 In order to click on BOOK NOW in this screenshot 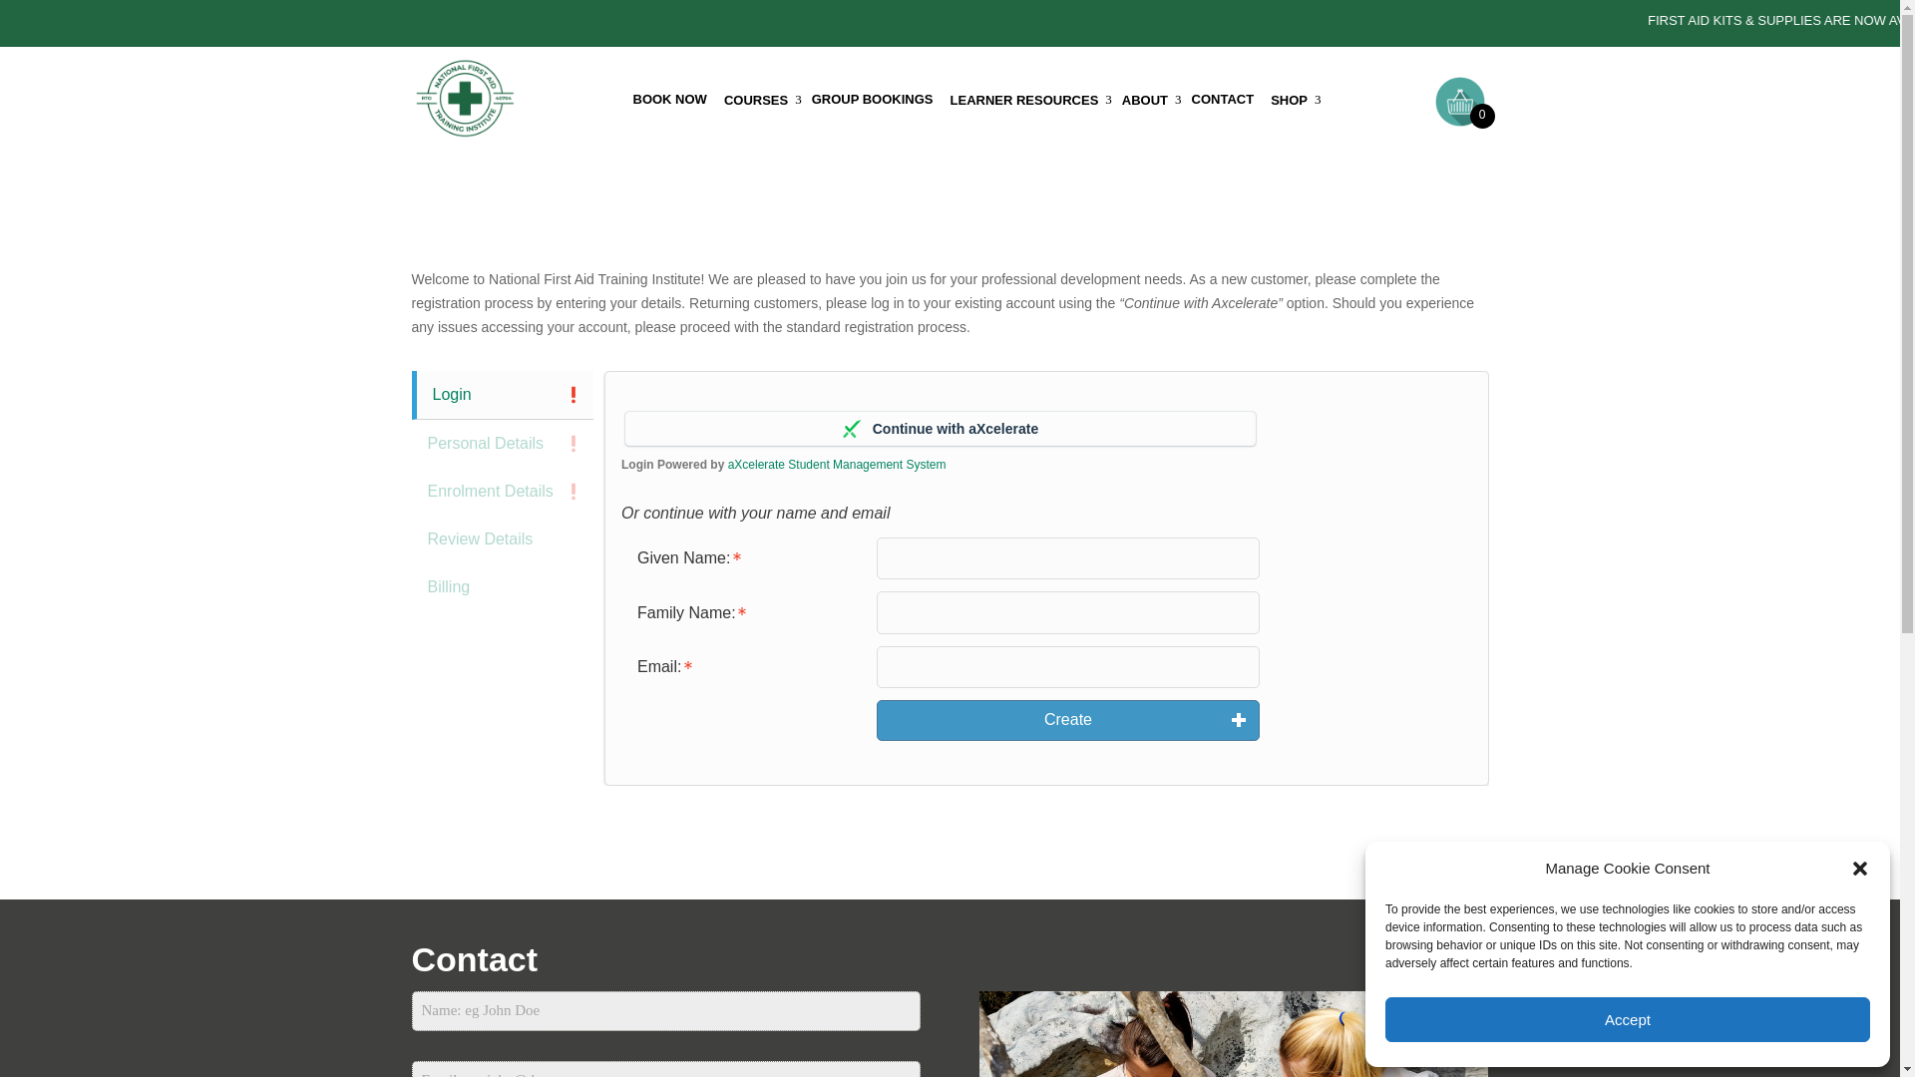, I will do `click(672, 100)`.